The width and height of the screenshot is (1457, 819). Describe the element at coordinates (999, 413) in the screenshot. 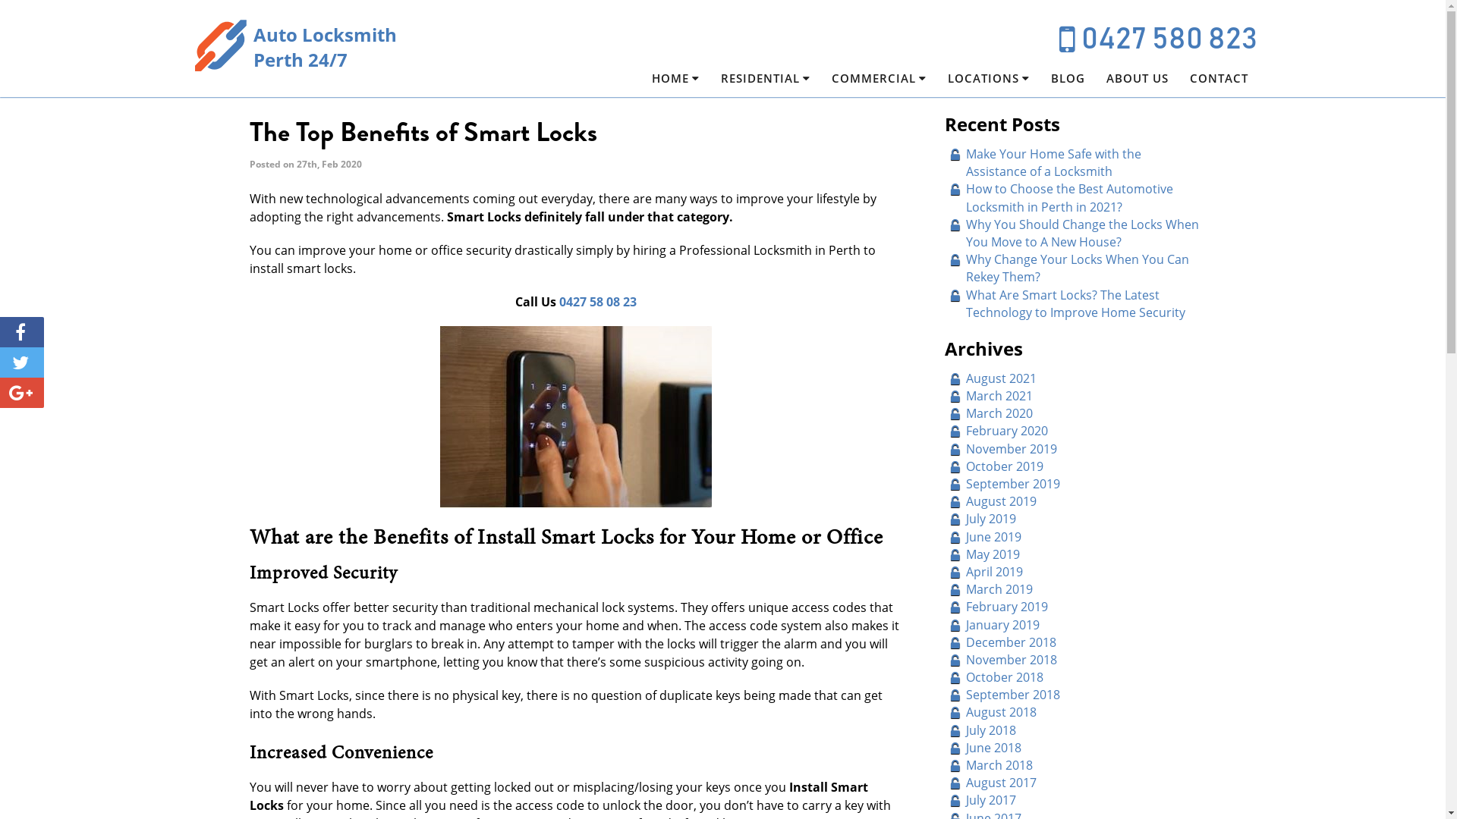

I see `March 2020` at that location.